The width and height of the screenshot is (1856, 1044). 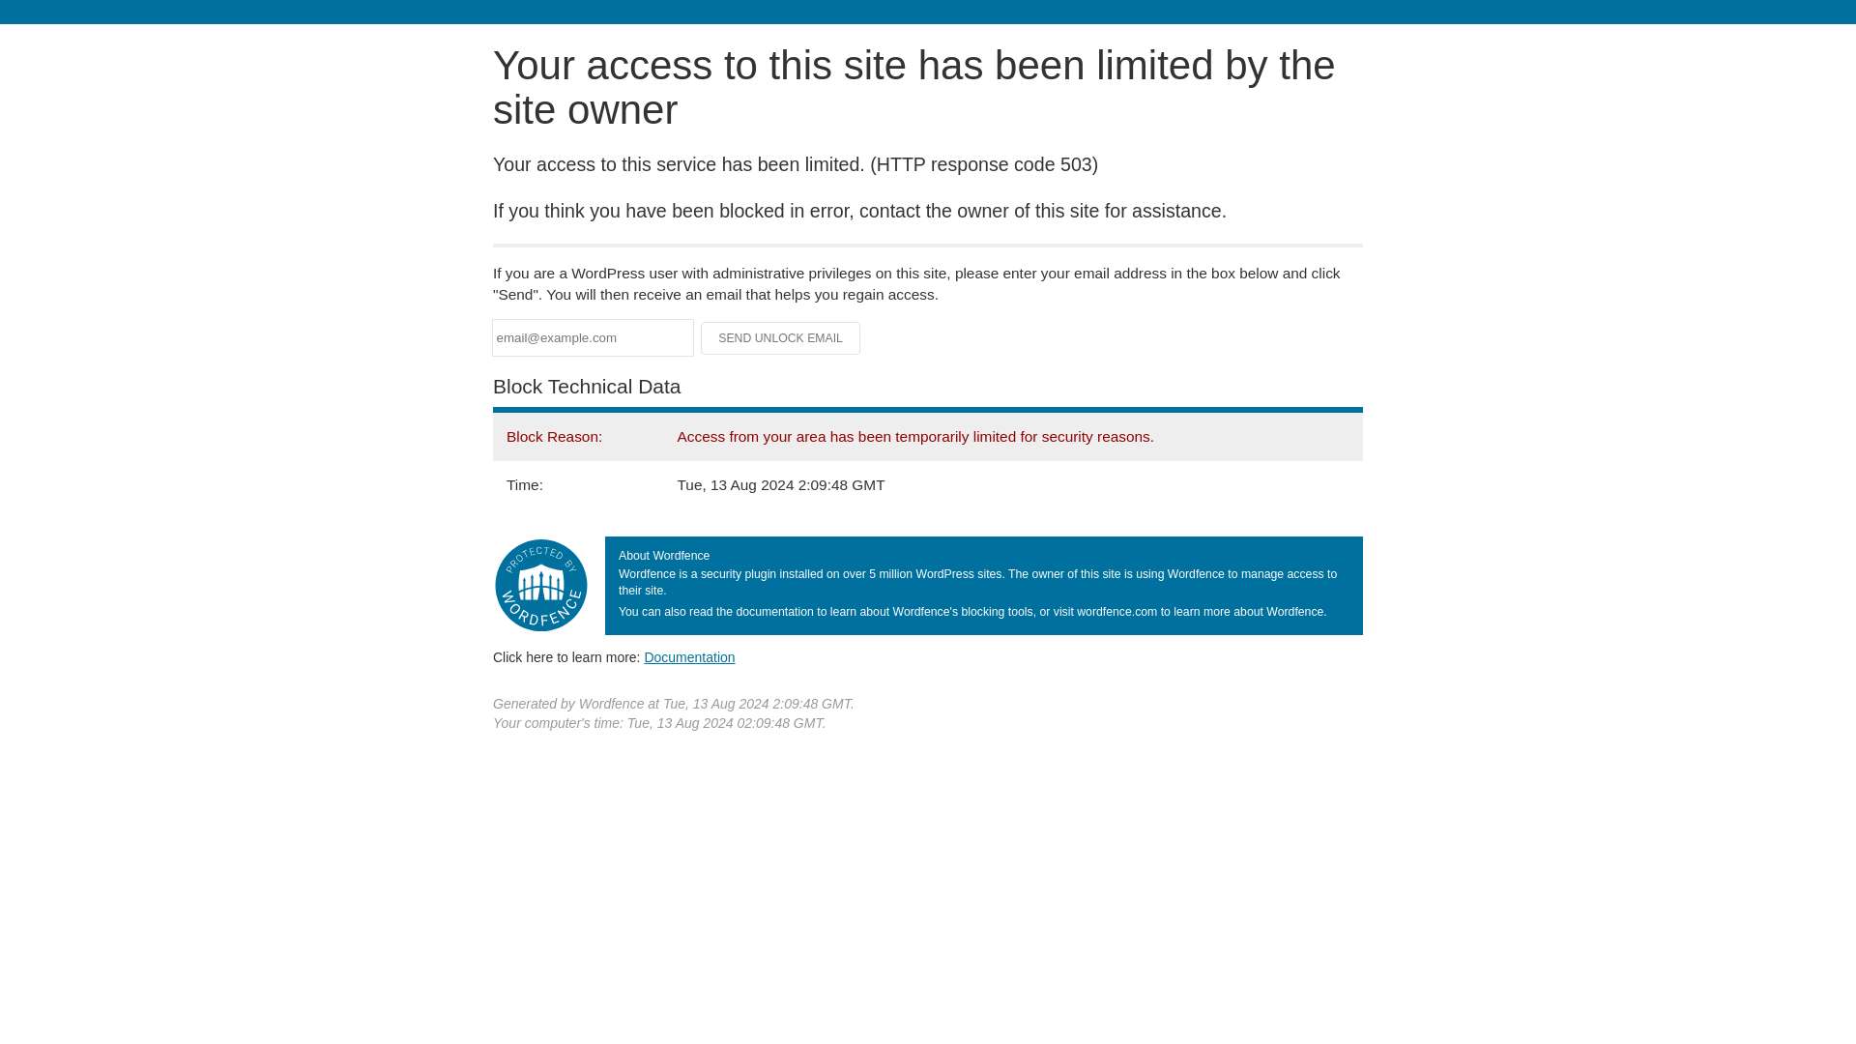 I want to click on Send Unlock Email, so click(x=781, y=338).